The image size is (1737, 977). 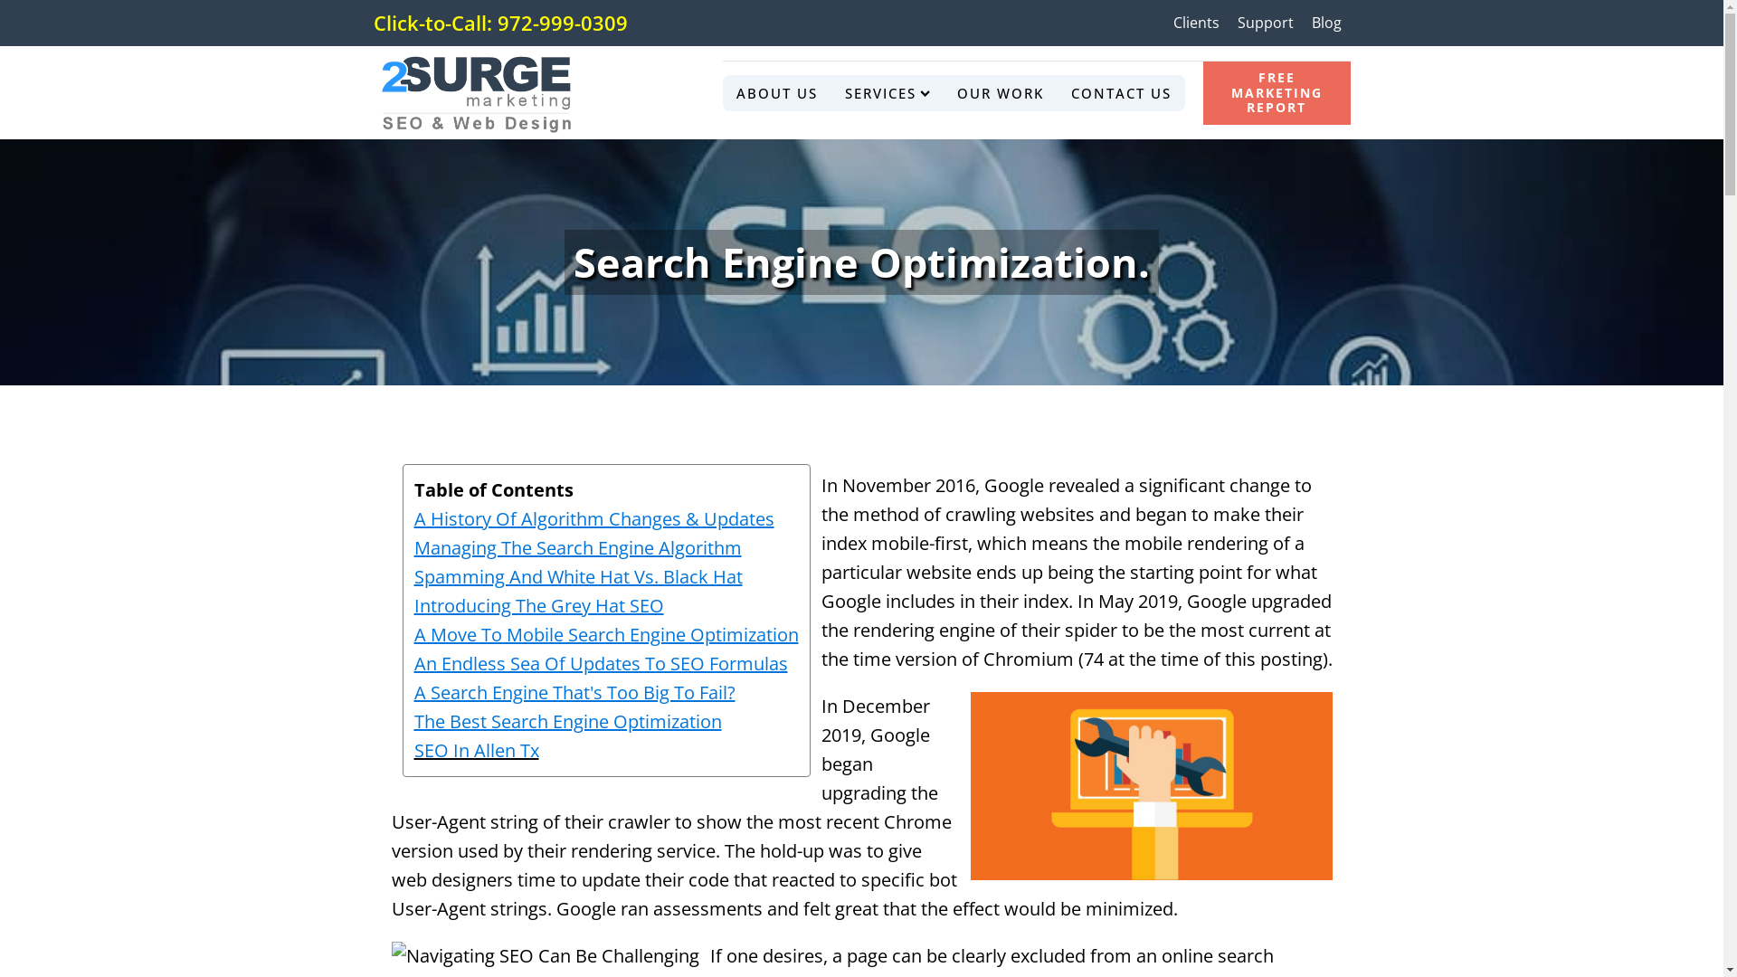 What do you see at coordinates (1196, 23) in the screenshot?
I see `Clients` at bounding box center [1196, 23].